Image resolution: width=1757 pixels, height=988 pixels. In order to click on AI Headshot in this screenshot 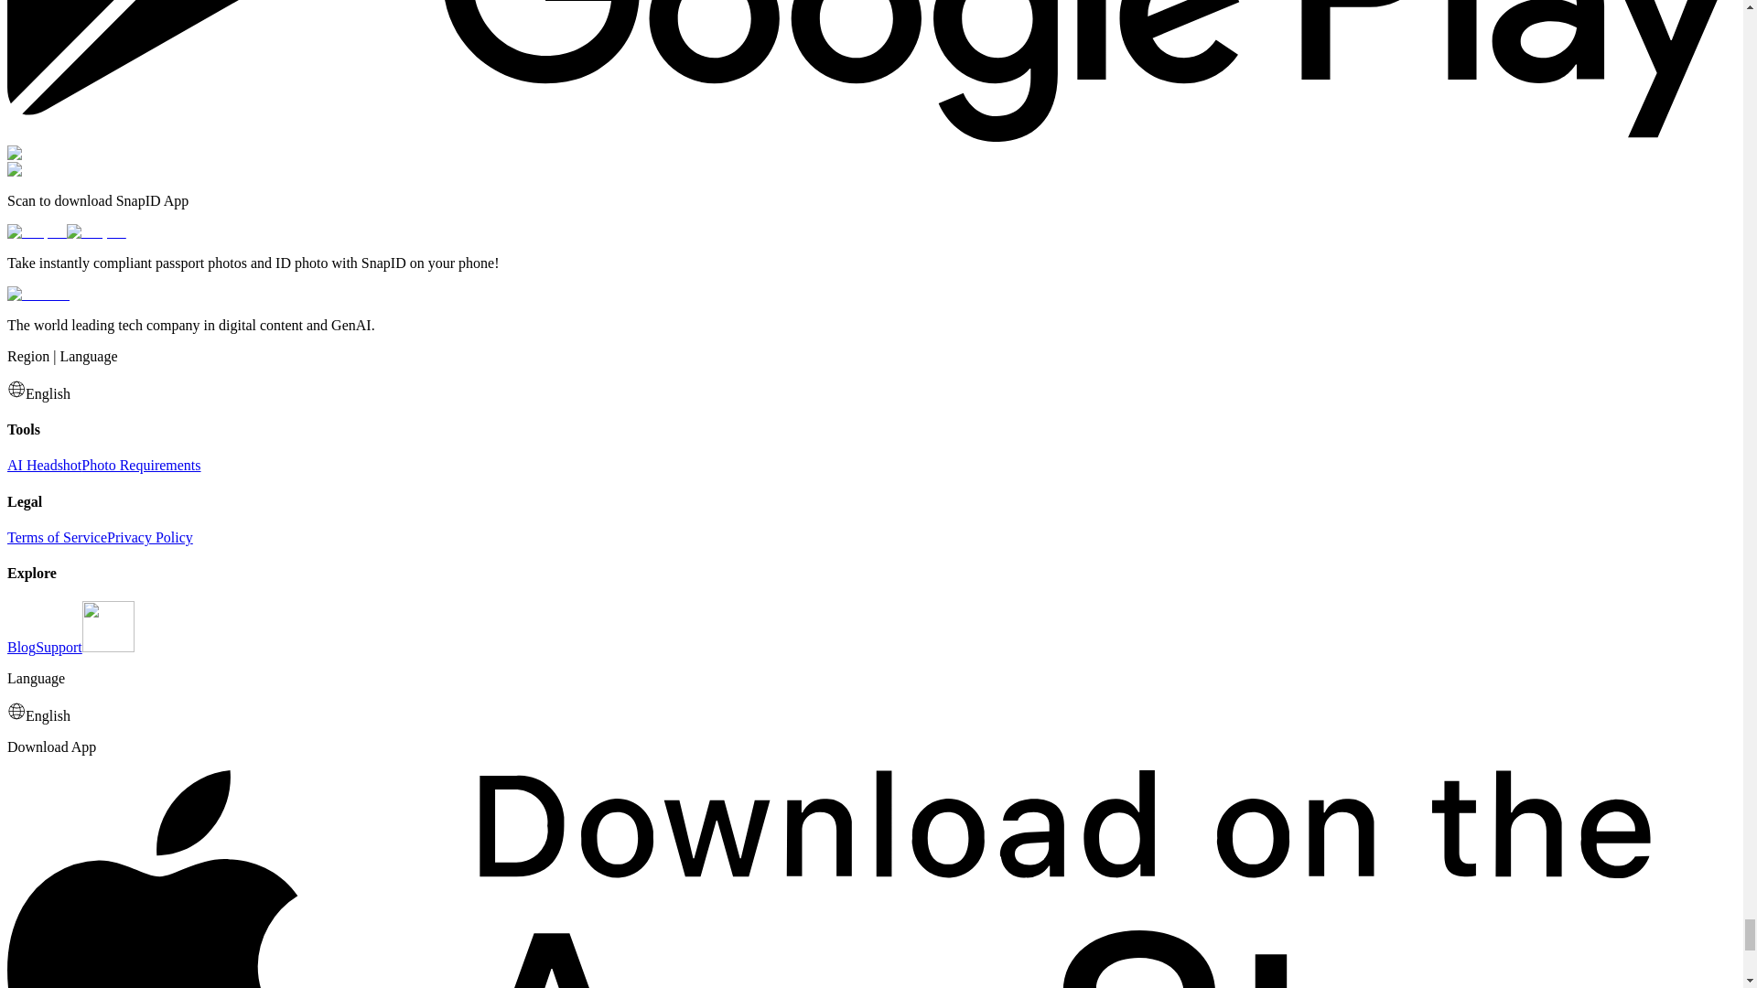, I will do `click(44, 465)`.